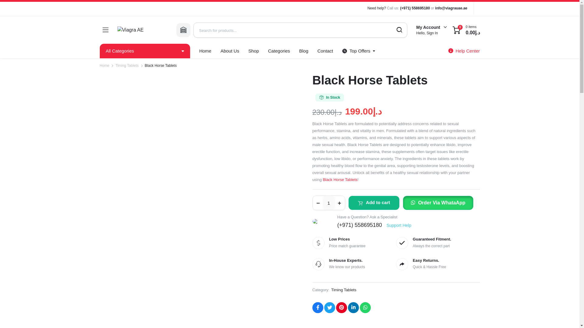  What do you see at coordinates (325, 51) in the screenshot?
I see `Contact` at bounding box center [325, 51].